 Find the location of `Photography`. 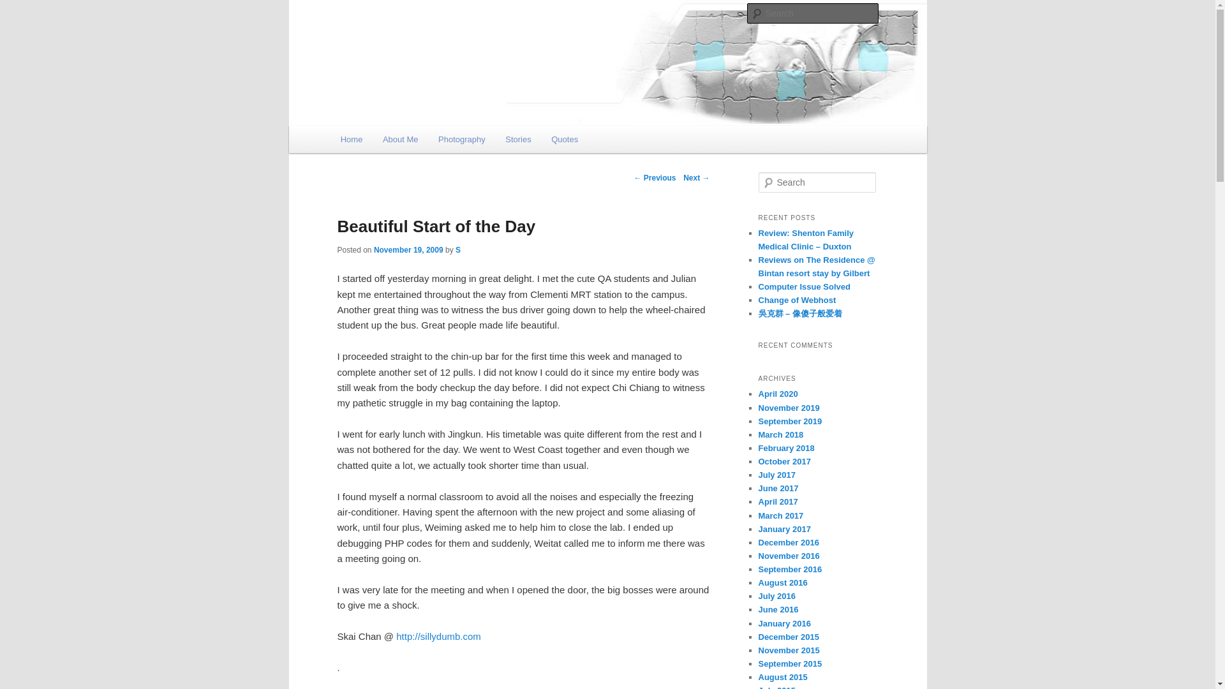

Photography is located at coordinates (461, 139).